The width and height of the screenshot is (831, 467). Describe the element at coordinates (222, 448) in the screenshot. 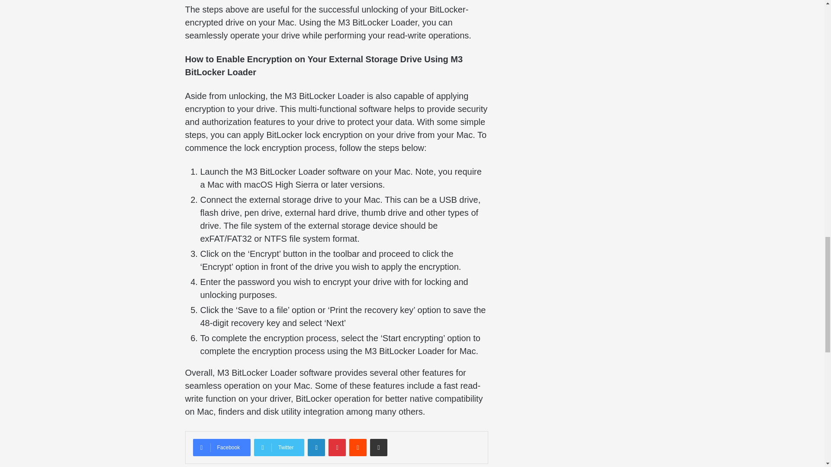

I see `Facebook` at that location.